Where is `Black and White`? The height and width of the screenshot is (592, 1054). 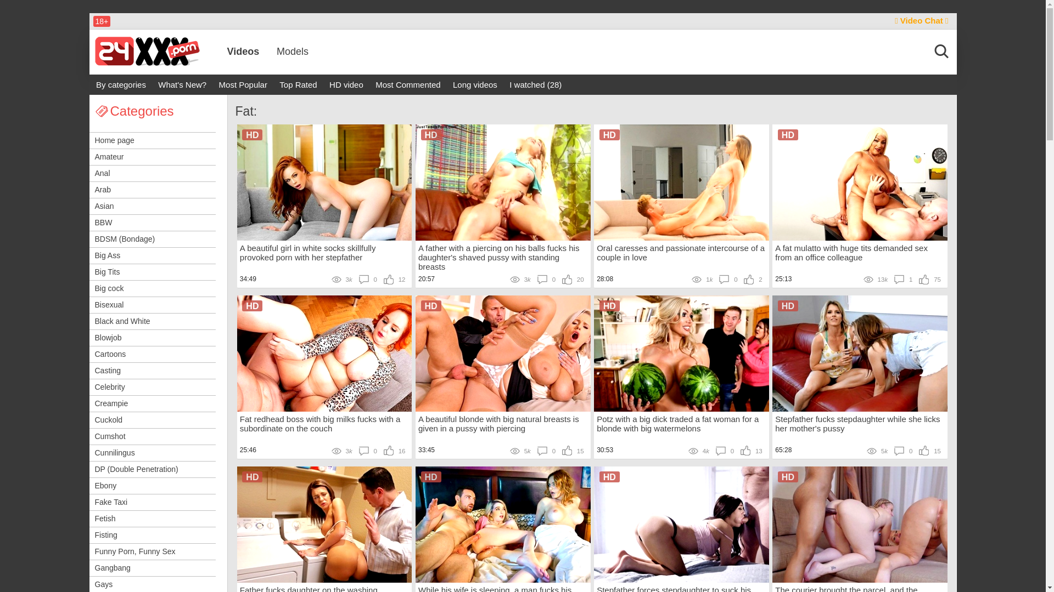 Black and White is located at coordinates (153, 321).